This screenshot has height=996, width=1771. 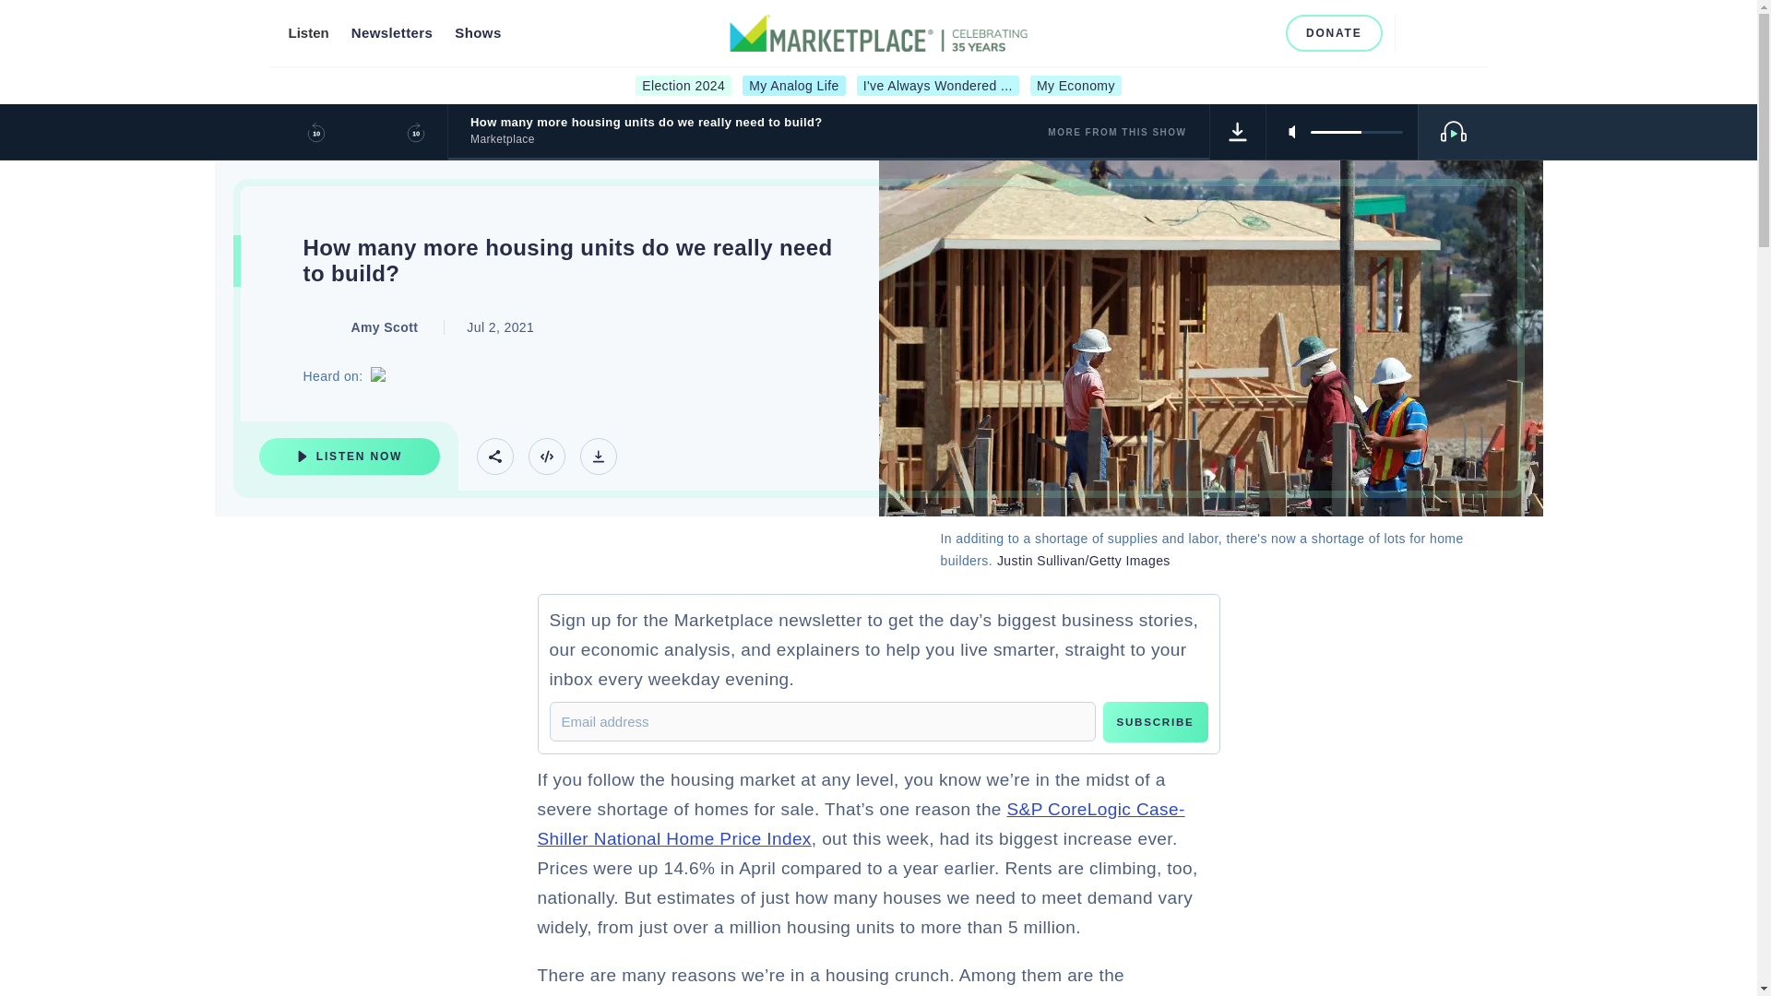 I want to click on Download Track, so click(x=598, y=456).